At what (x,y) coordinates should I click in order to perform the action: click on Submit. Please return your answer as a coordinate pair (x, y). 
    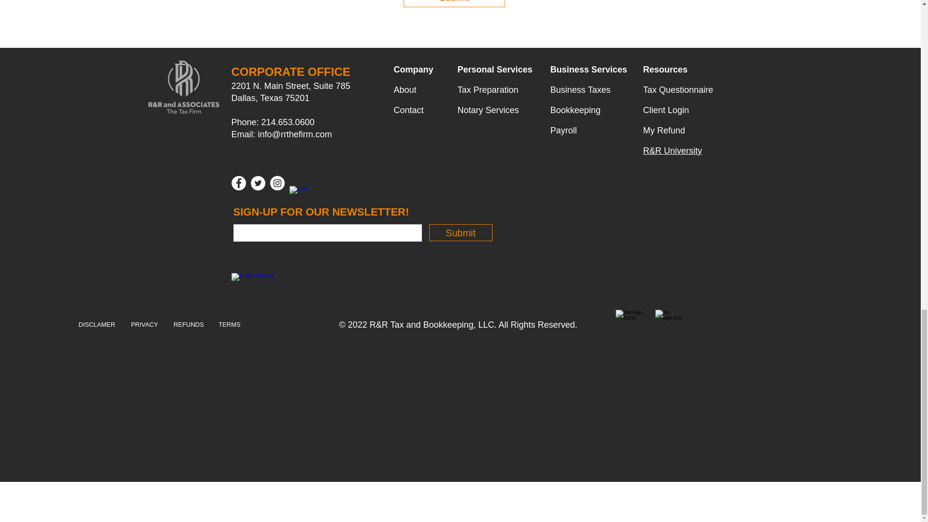
    Looking at the image, I should click on (453, 4).